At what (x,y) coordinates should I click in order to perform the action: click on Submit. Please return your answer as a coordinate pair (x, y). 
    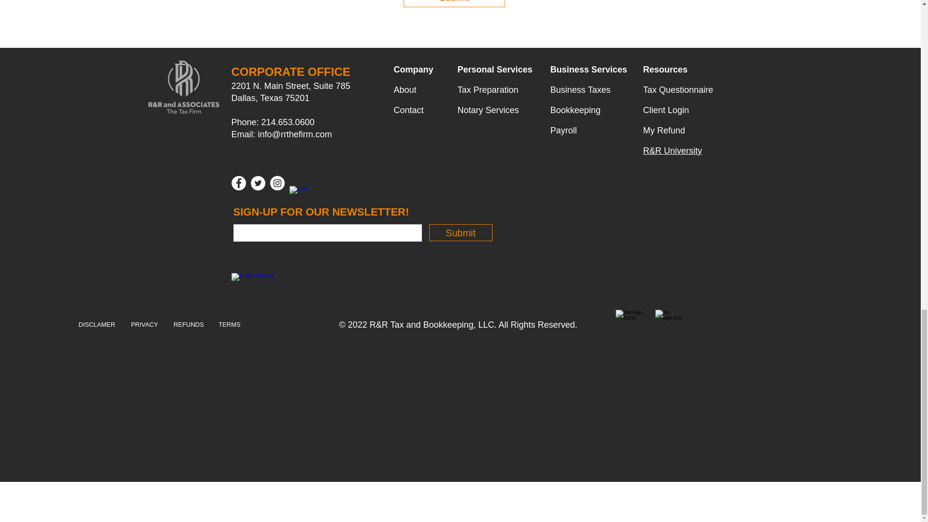
    Looking at the image, I should click on (453, 4).